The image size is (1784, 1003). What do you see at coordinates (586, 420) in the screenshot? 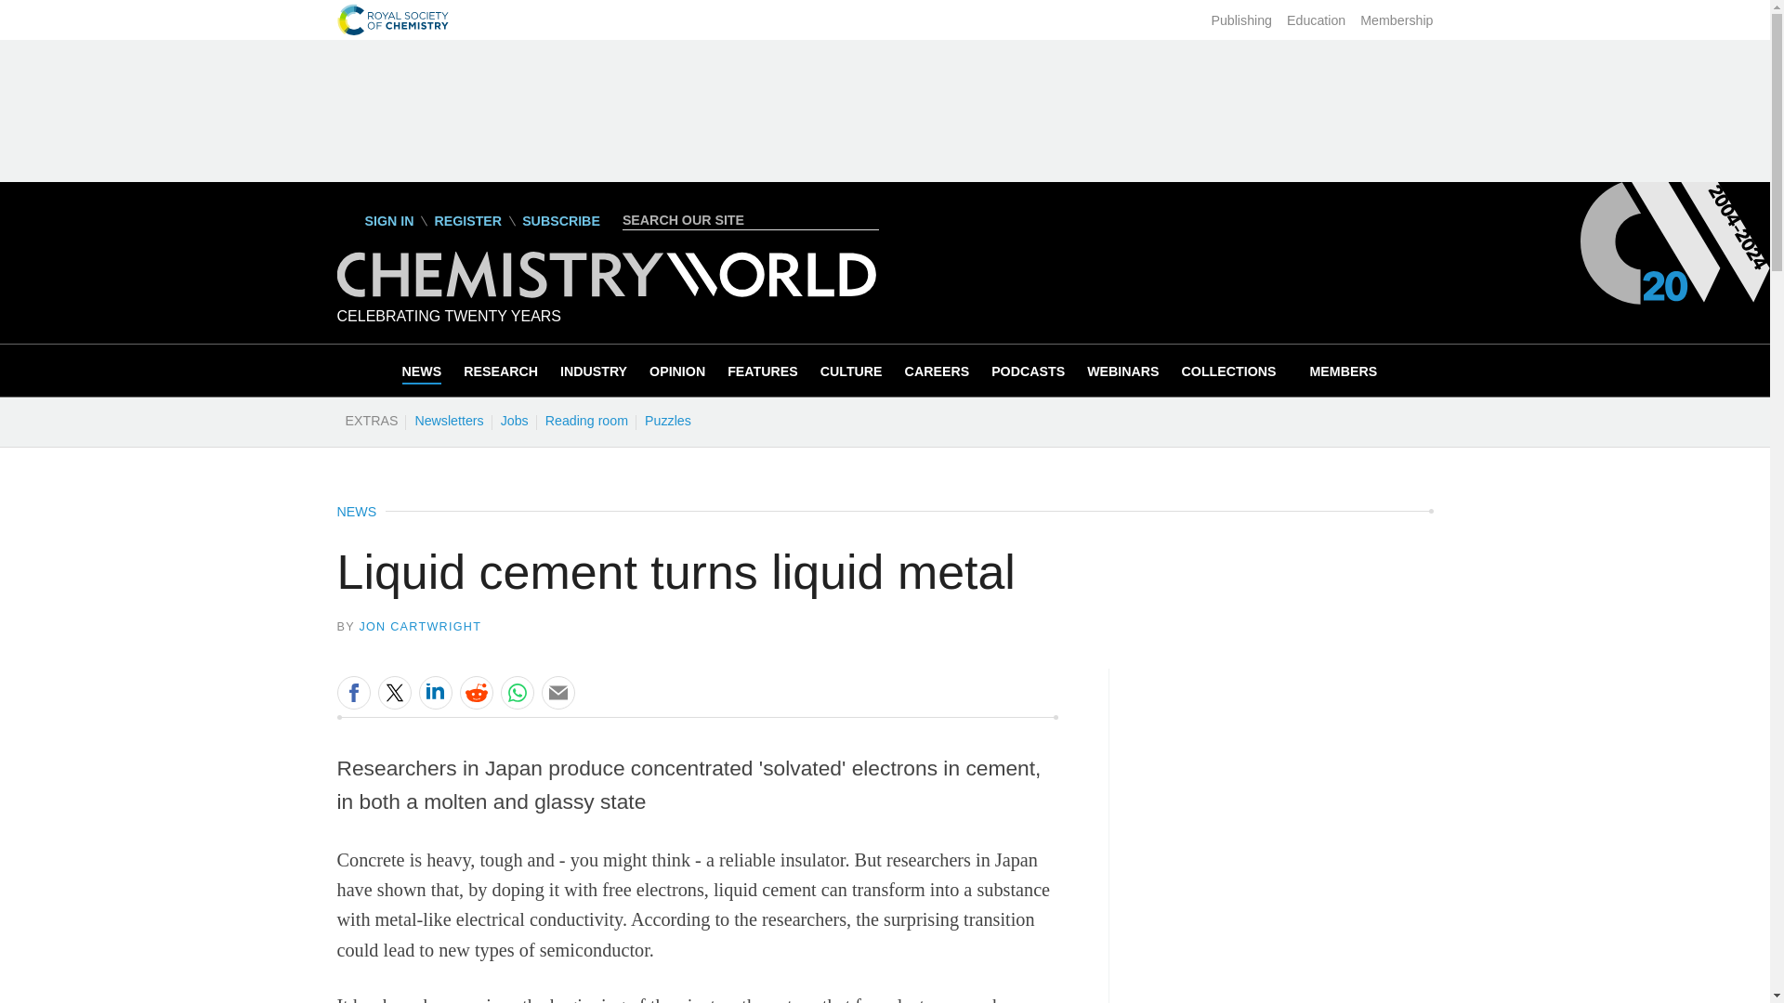
I see `Reading room` at bounding box center [586, 420].